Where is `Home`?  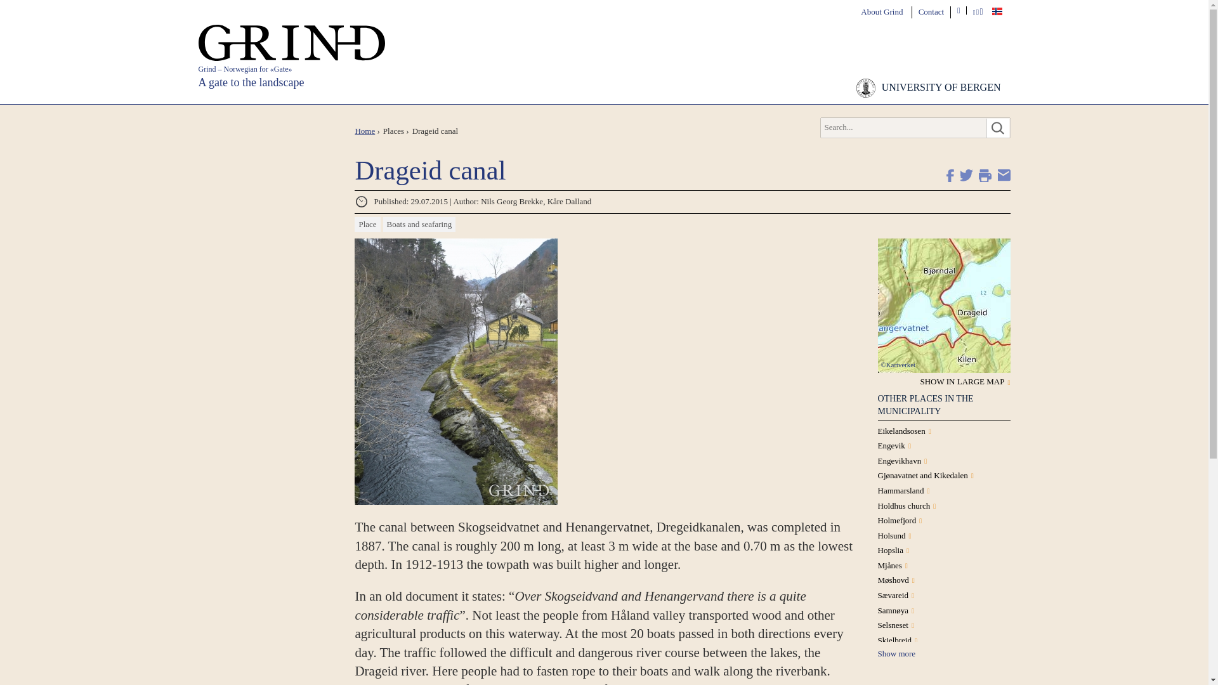 Home is located at coordinates (364, 131).